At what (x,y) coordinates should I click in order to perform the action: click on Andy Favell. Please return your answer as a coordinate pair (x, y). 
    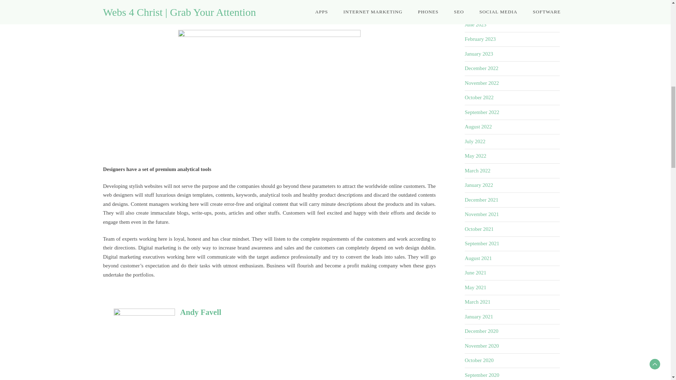
    Looking at the image, I should click on (201, 312).